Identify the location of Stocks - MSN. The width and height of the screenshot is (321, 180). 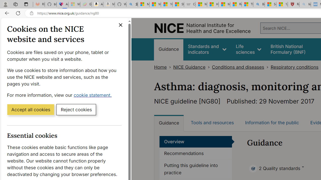
(178, 4).